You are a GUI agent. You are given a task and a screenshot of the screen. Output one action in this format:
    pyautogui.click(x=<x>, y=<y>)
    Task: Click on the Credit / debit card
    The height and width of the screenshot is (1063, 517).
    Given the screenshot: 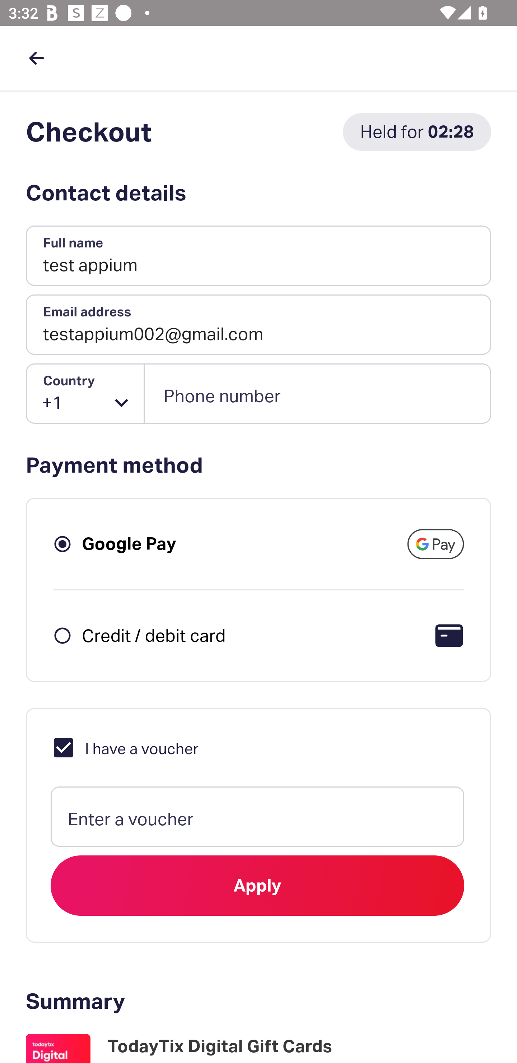 What is the action you would take?
    pyautogui.click(x=154, y=635)
    